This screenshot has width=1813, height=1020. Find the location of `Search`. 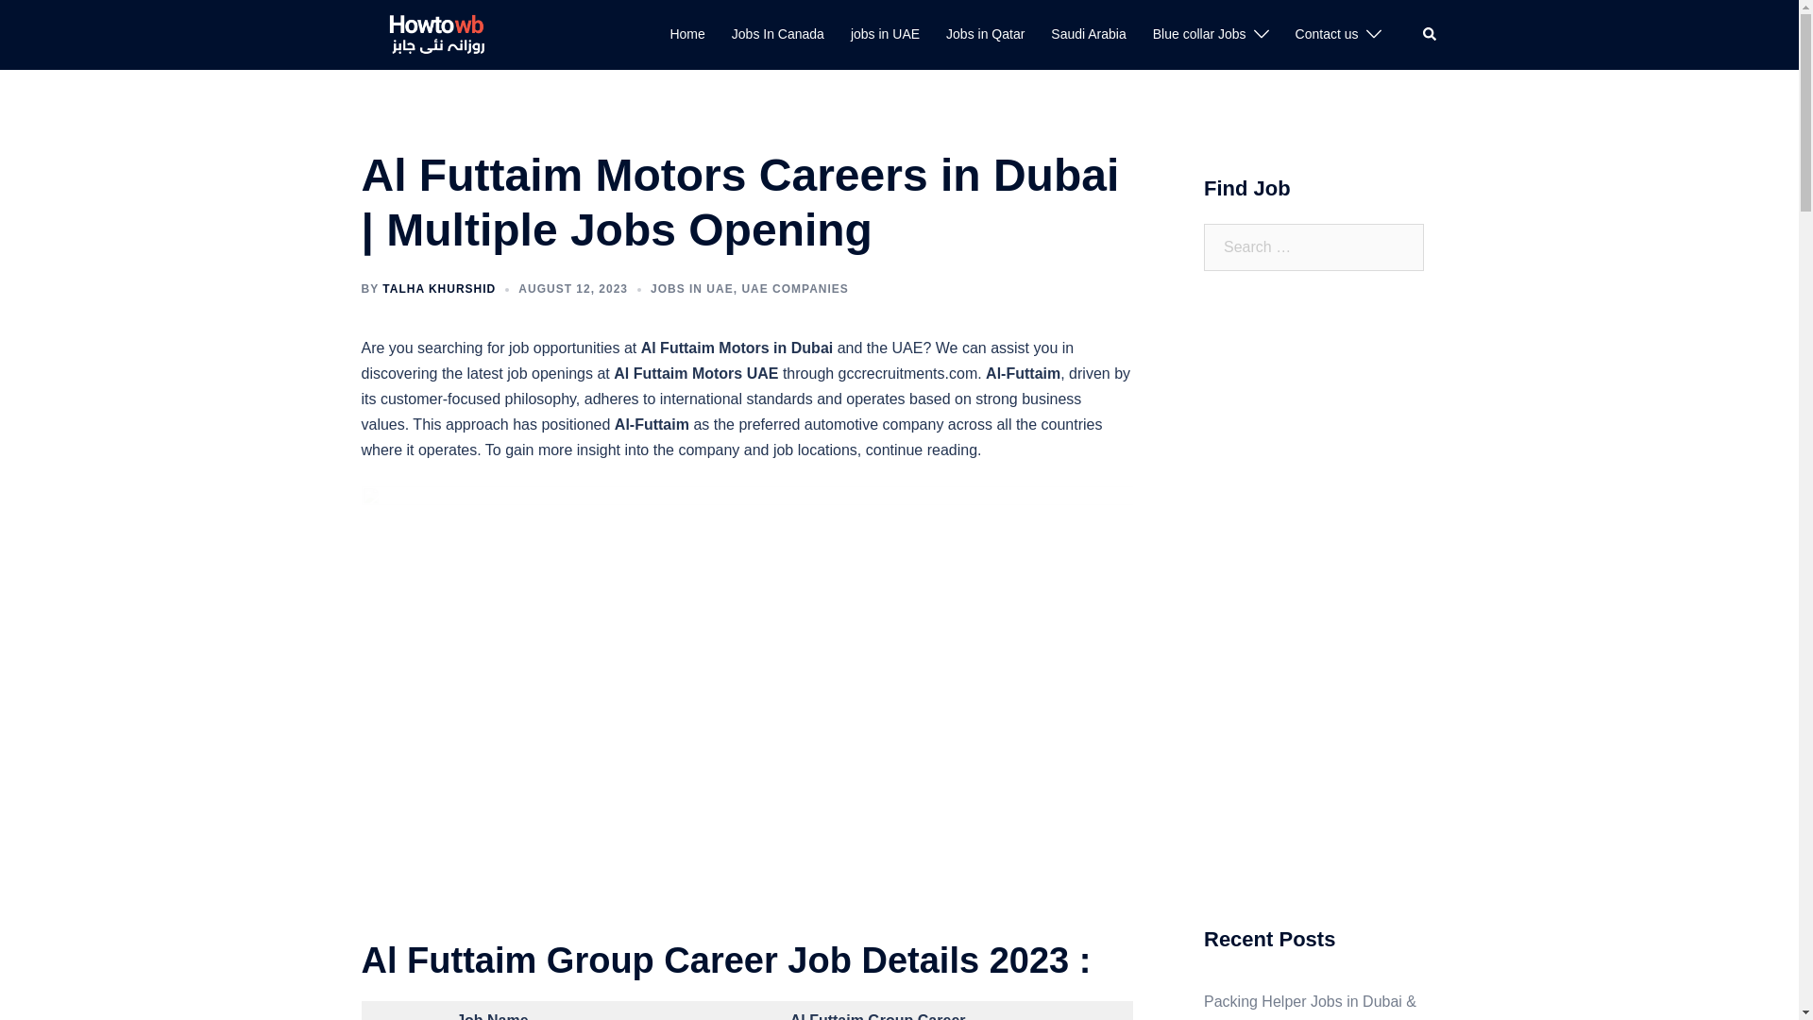

Search is located at coordinates (1430, 35).